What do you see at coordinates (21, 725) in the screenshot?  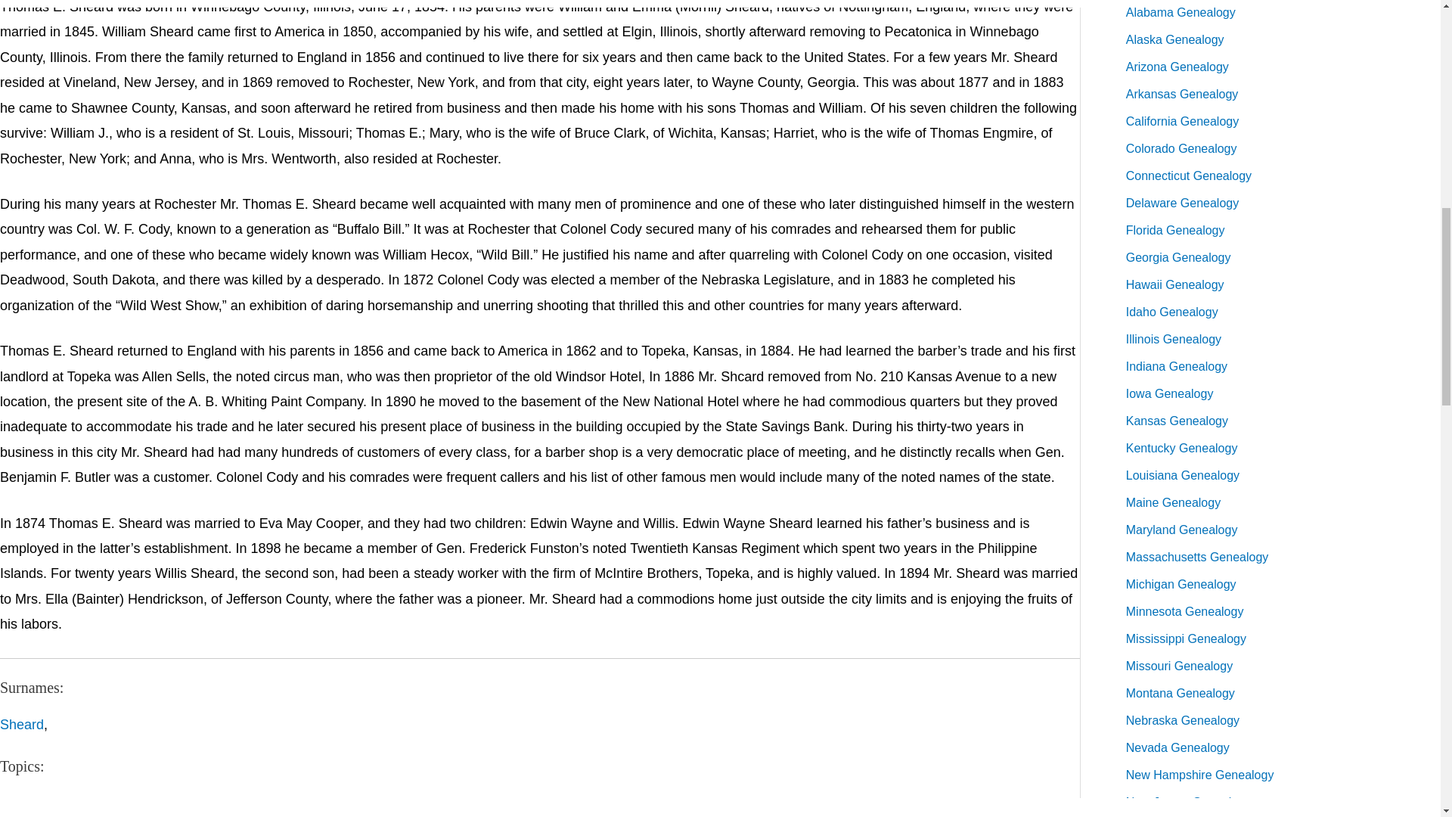 I see `Sheard` at bounding box center [21, 725].